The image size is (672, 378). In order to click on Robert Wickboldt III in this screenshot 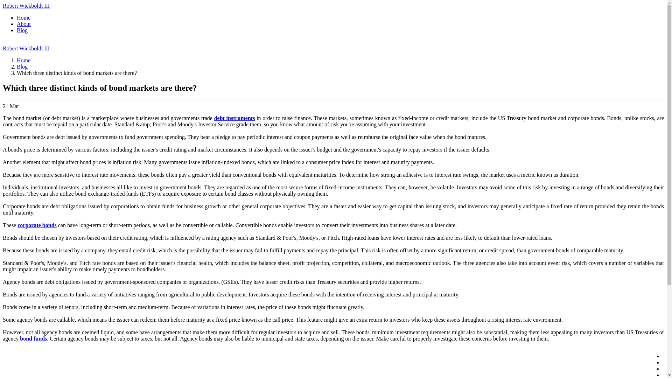, I will do `click(26, 6)`.